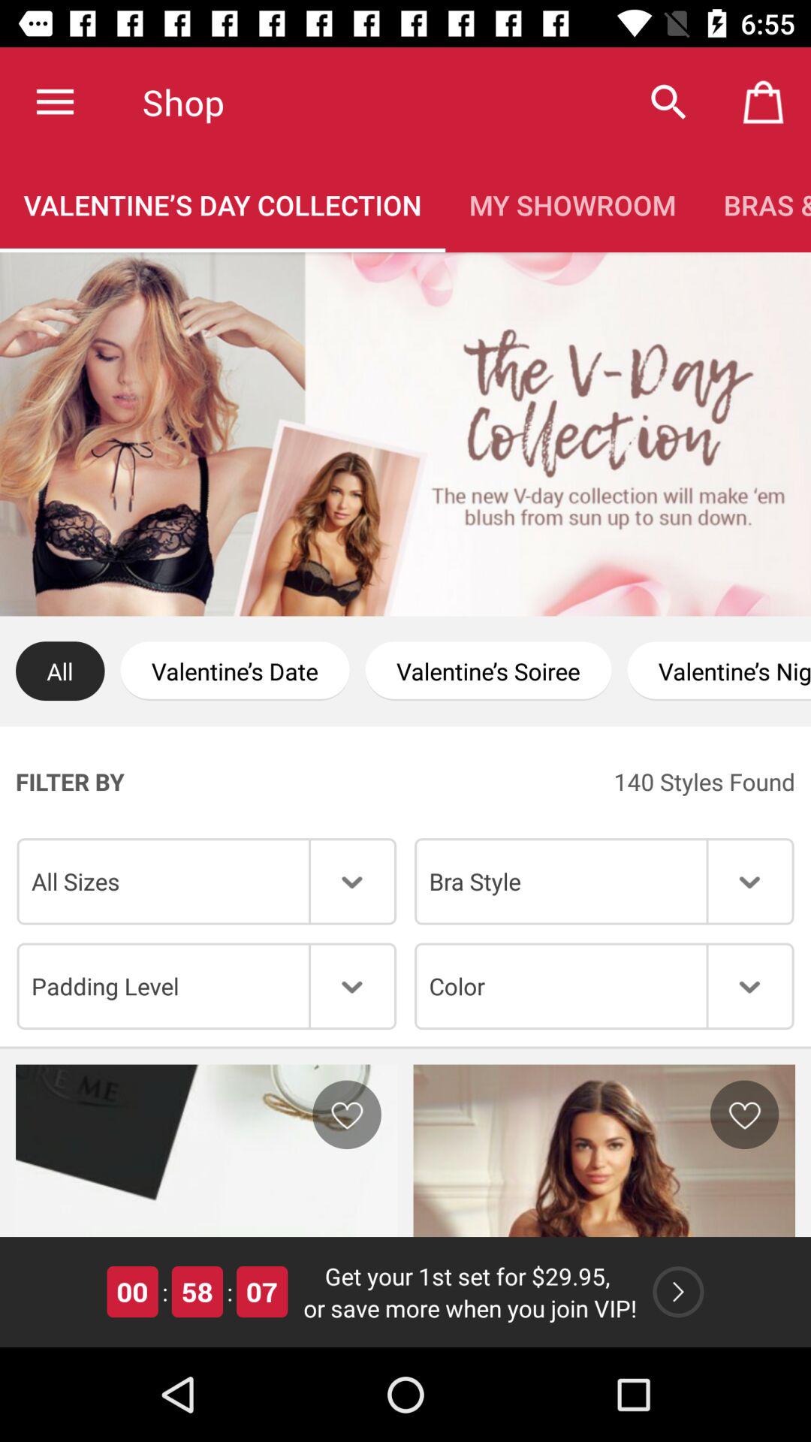 This screenshot has height=1442, width=811. What do you see at coordinates (679, 1292) in the screenshot?
I see `select the button which is at bottom right corner of page` at bounding box center [679, 1292].